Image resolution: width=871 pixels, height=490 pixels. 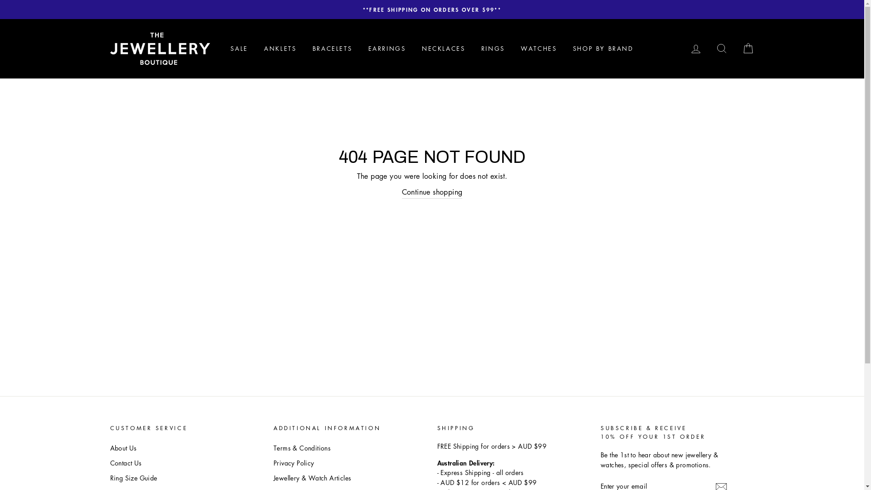 I want to click on BLACK FRIDAY SALE - UP TO 50% OFF* SELECTED ITEMS, so click(x=432, y=10).